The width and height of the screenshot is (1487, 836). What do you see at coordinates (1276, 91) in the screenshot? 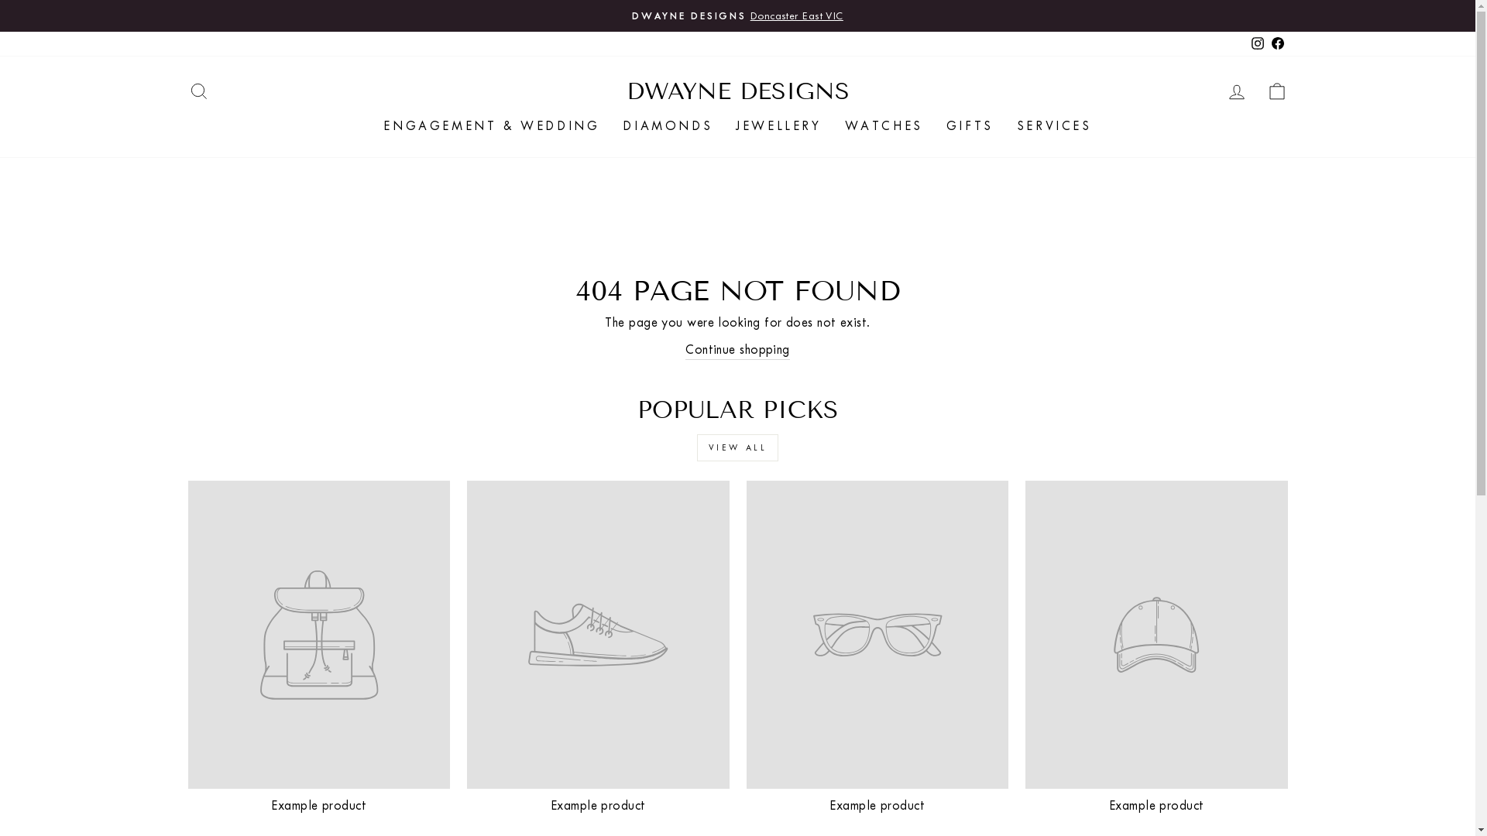
I see `CART` at bounding box center [1276, 91].